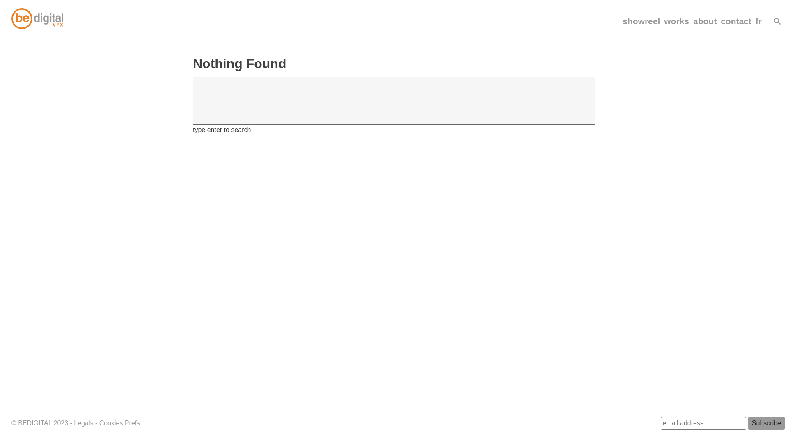  Describe the element at coordinates (736, 21) in the screenshot. I see `contact` at that location.